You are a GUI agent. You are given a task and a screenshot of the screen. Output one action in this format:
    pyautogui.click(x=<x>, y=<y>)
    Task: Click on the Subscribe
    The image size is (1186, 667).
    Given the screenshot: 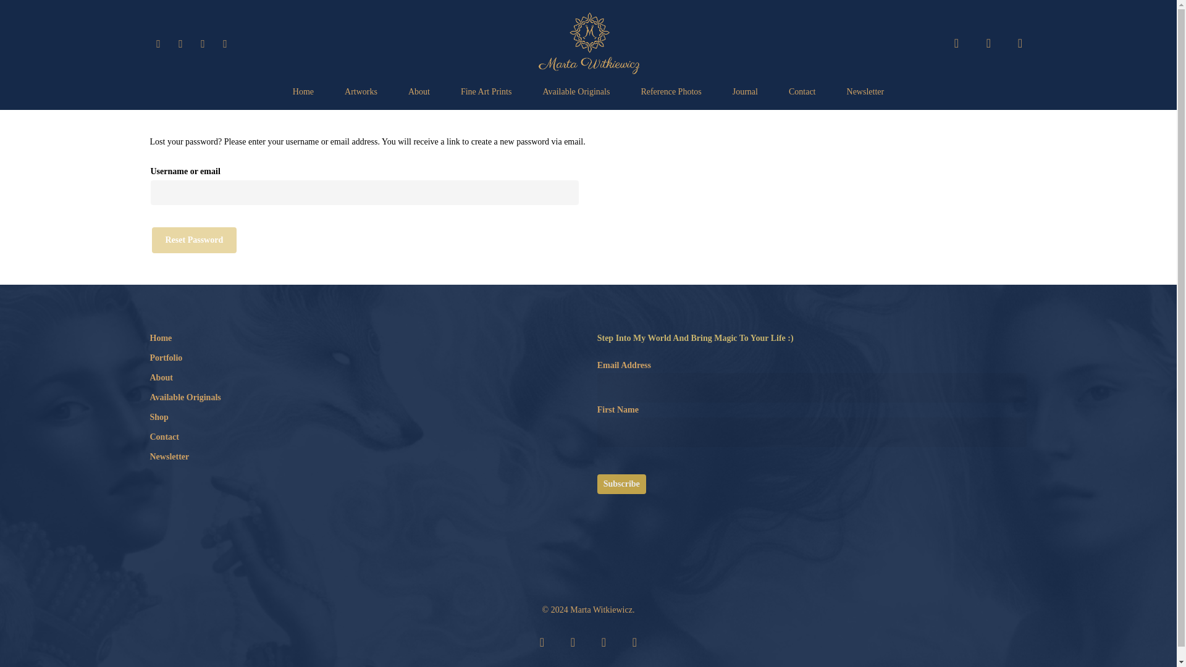 What is the action you would take?
    pyautogui.click(x=621, y=484)
    